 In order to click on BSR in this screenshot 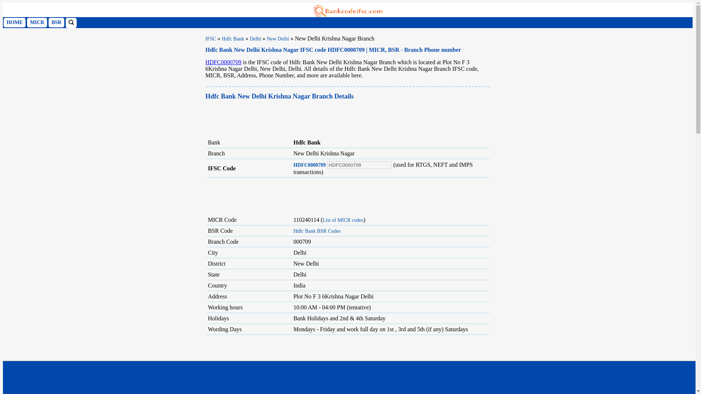, I will do `click(56, 22)`.